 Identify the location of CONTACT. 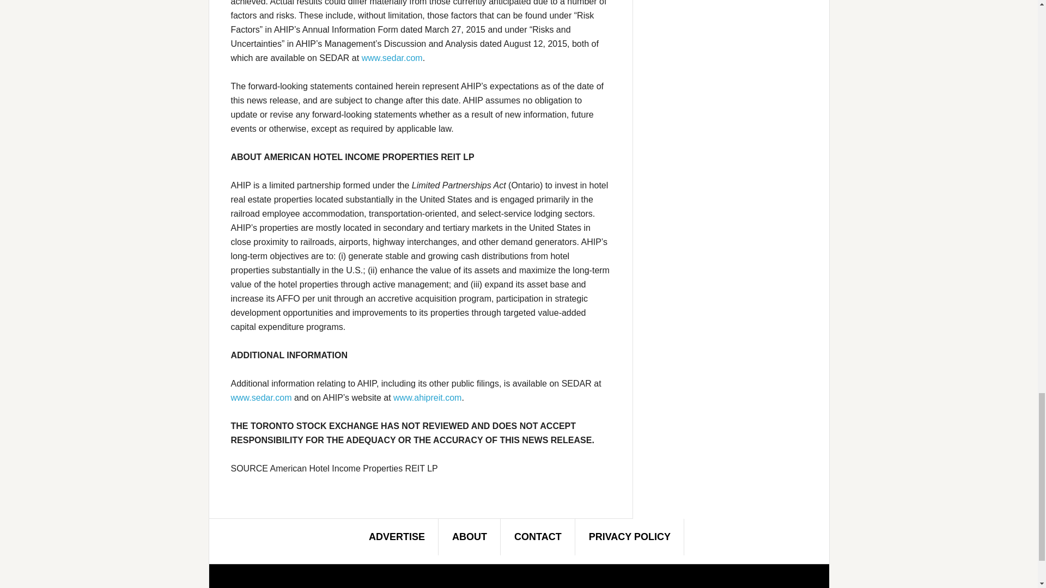
(538, 536).